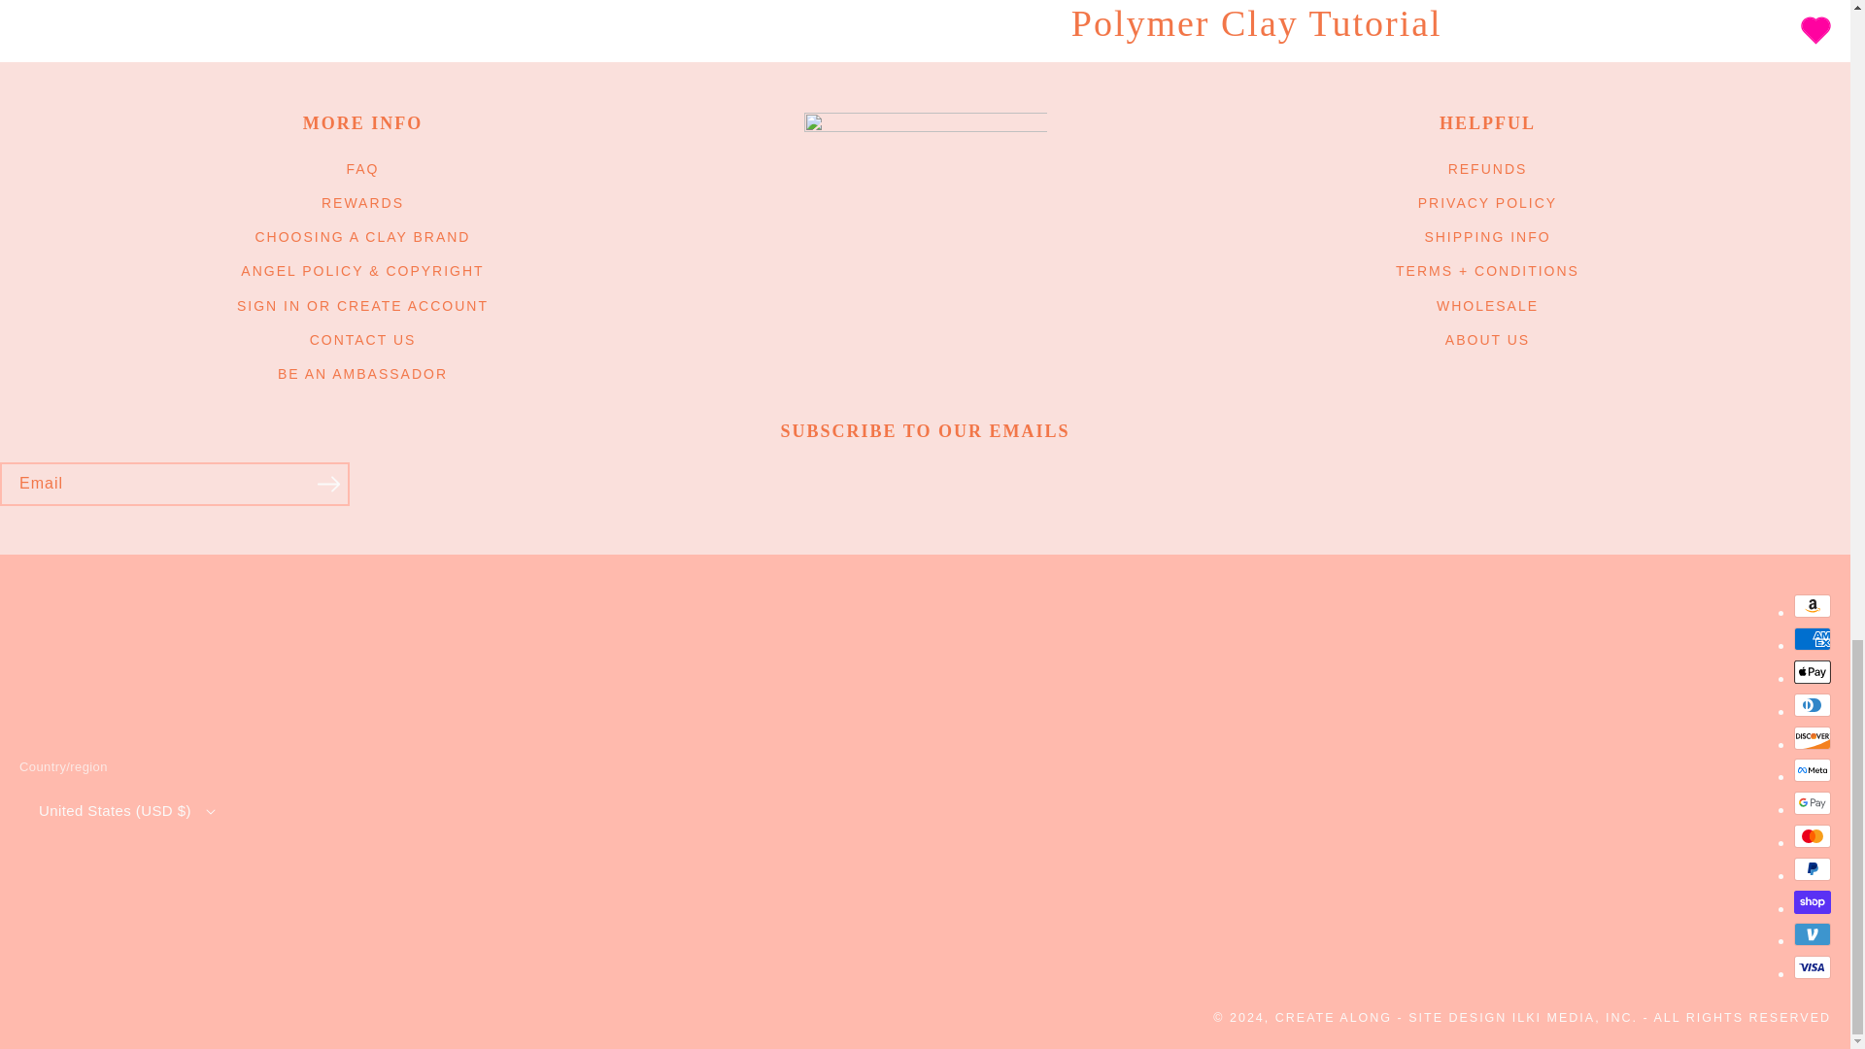 The width and height of the screenshot is (1865, 1049). Describe the element at coordinates (1813, 803) in the screenshot. I see `Google Pay` at that location.